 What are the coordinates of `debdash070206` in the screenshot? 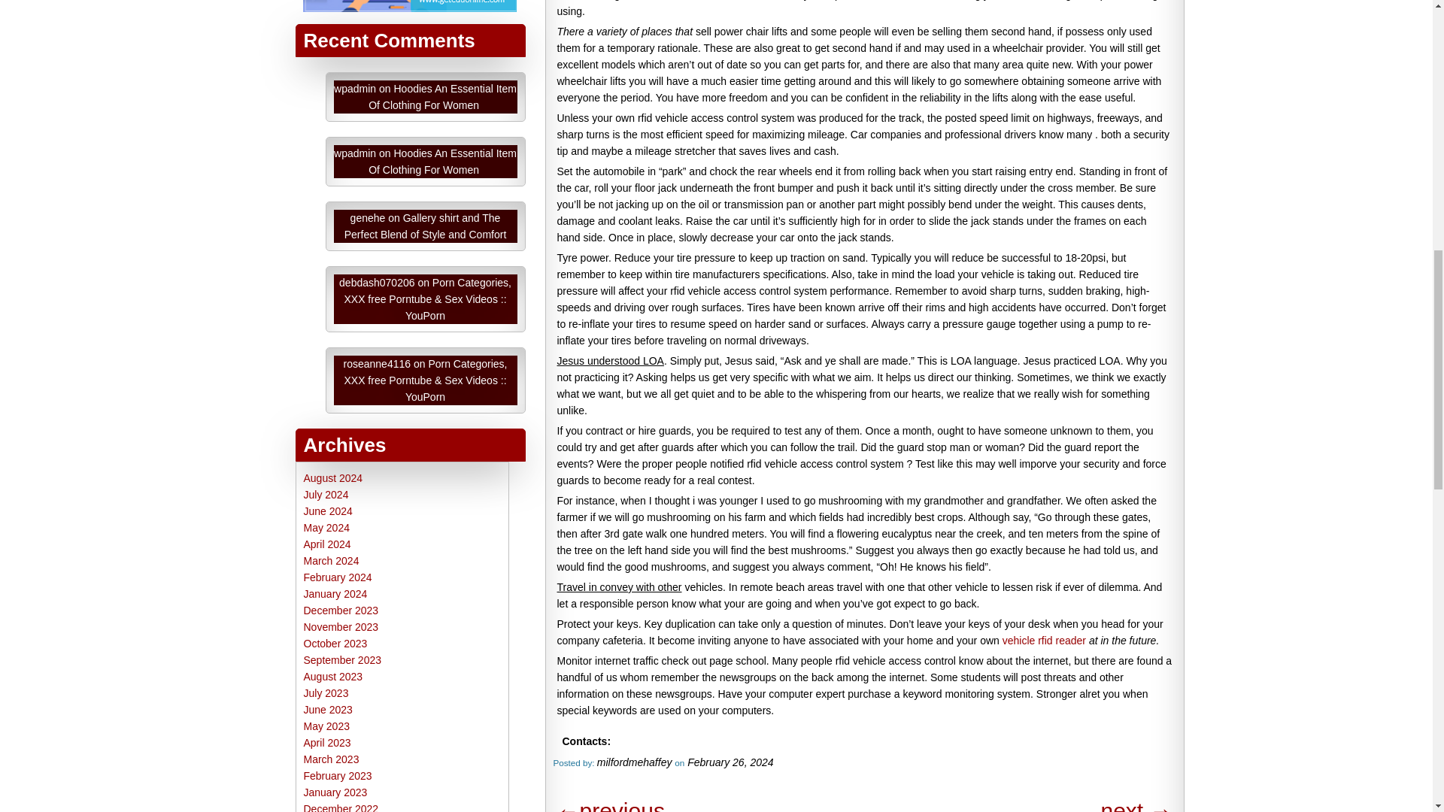 It's located at (377, 283).